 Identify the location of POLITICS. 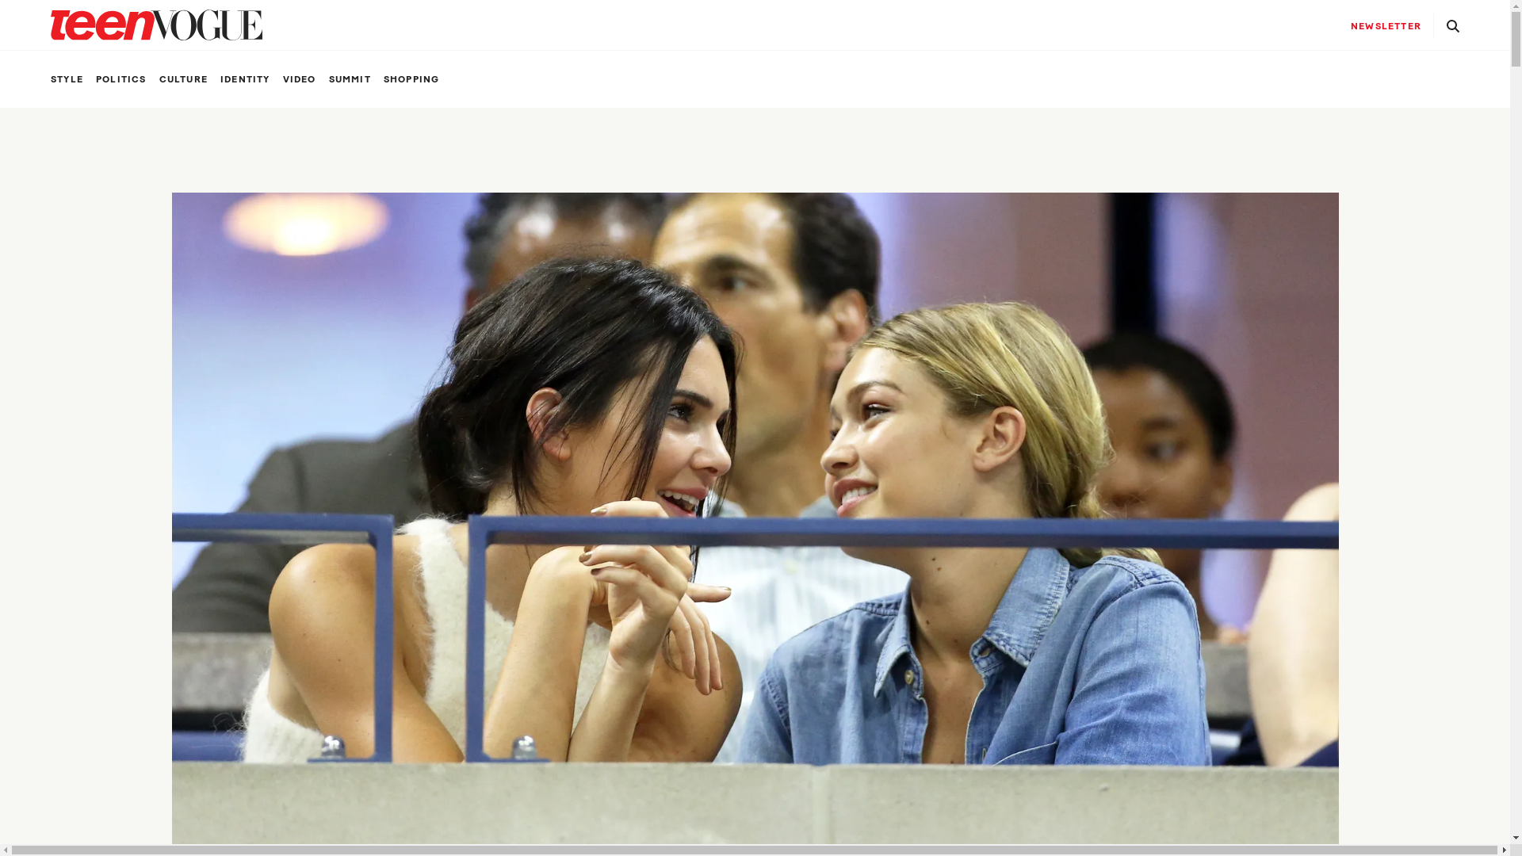
(121, 79).